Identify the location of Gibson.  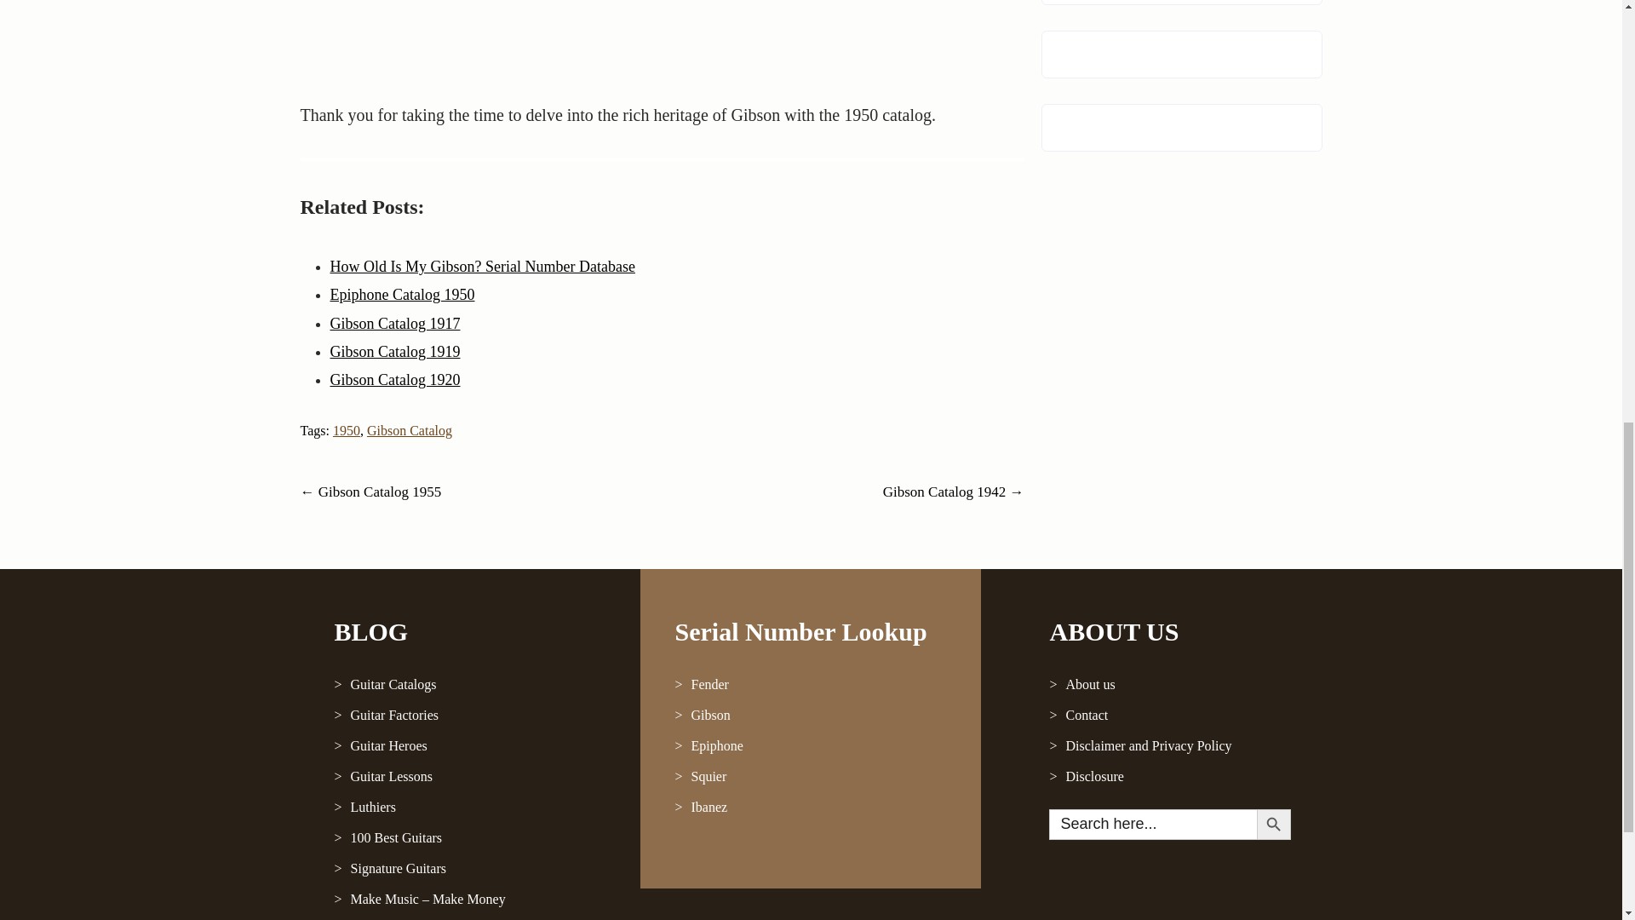
(810, 715).